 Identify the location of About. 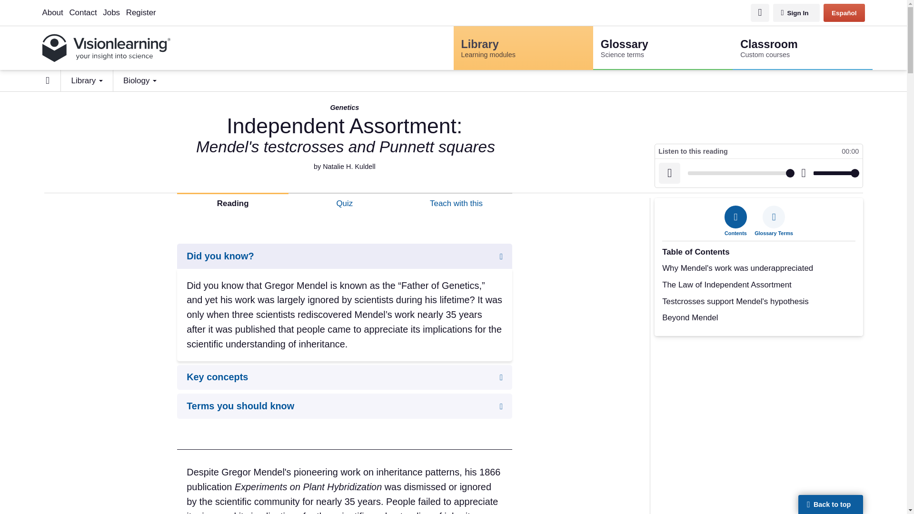
(141, 12).